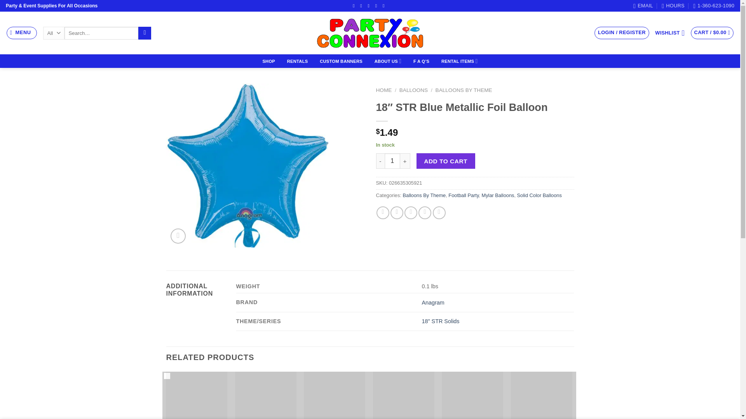  Describe the element at coordinates (384, 90) in the screenshot. I see `HOME` at that location.